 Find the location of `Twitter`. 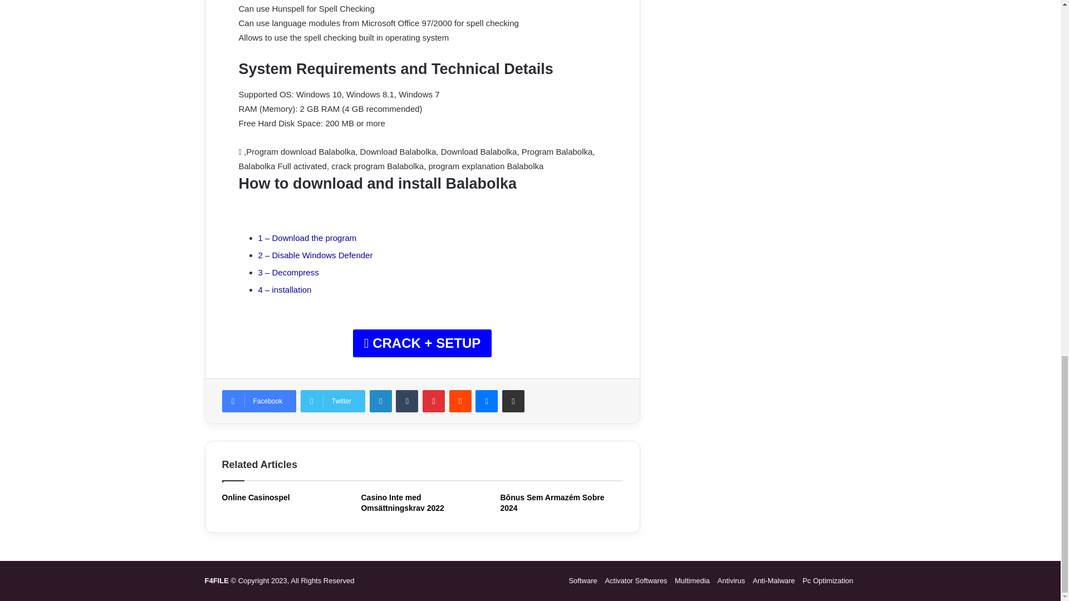

Twitter is located at coordinates (333, 401).